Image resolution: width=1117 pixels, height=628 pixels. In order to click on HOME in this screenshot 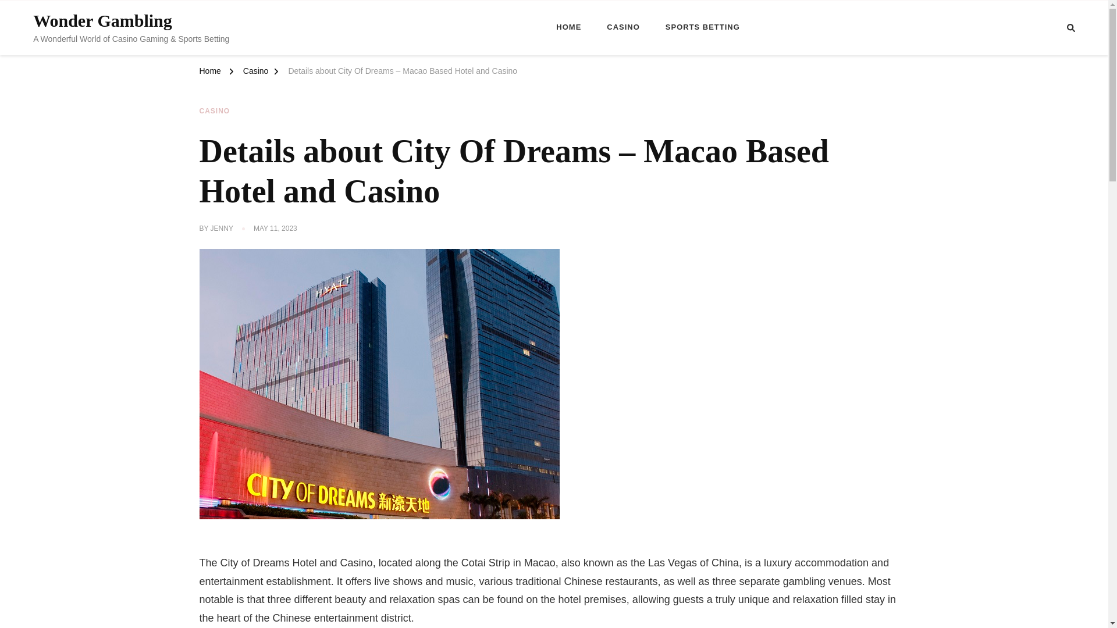, I will do `click(568, 27)`.